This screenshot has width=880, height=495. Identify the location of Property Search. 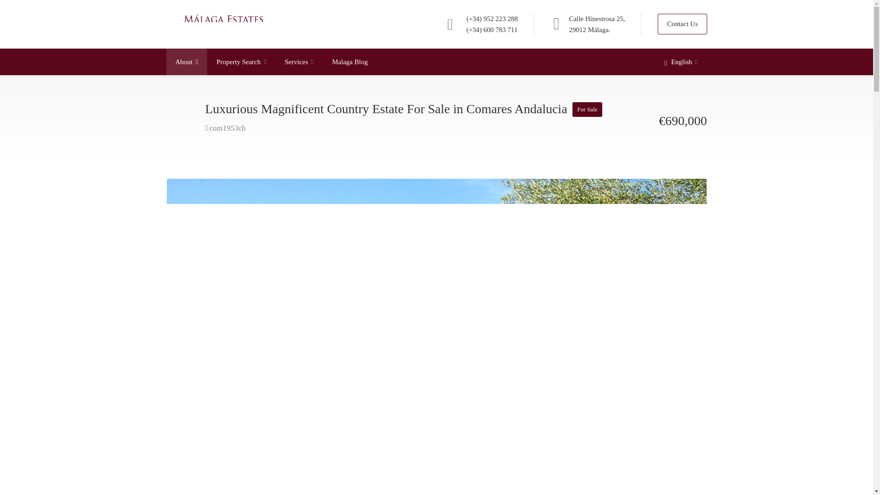
(241, 61).